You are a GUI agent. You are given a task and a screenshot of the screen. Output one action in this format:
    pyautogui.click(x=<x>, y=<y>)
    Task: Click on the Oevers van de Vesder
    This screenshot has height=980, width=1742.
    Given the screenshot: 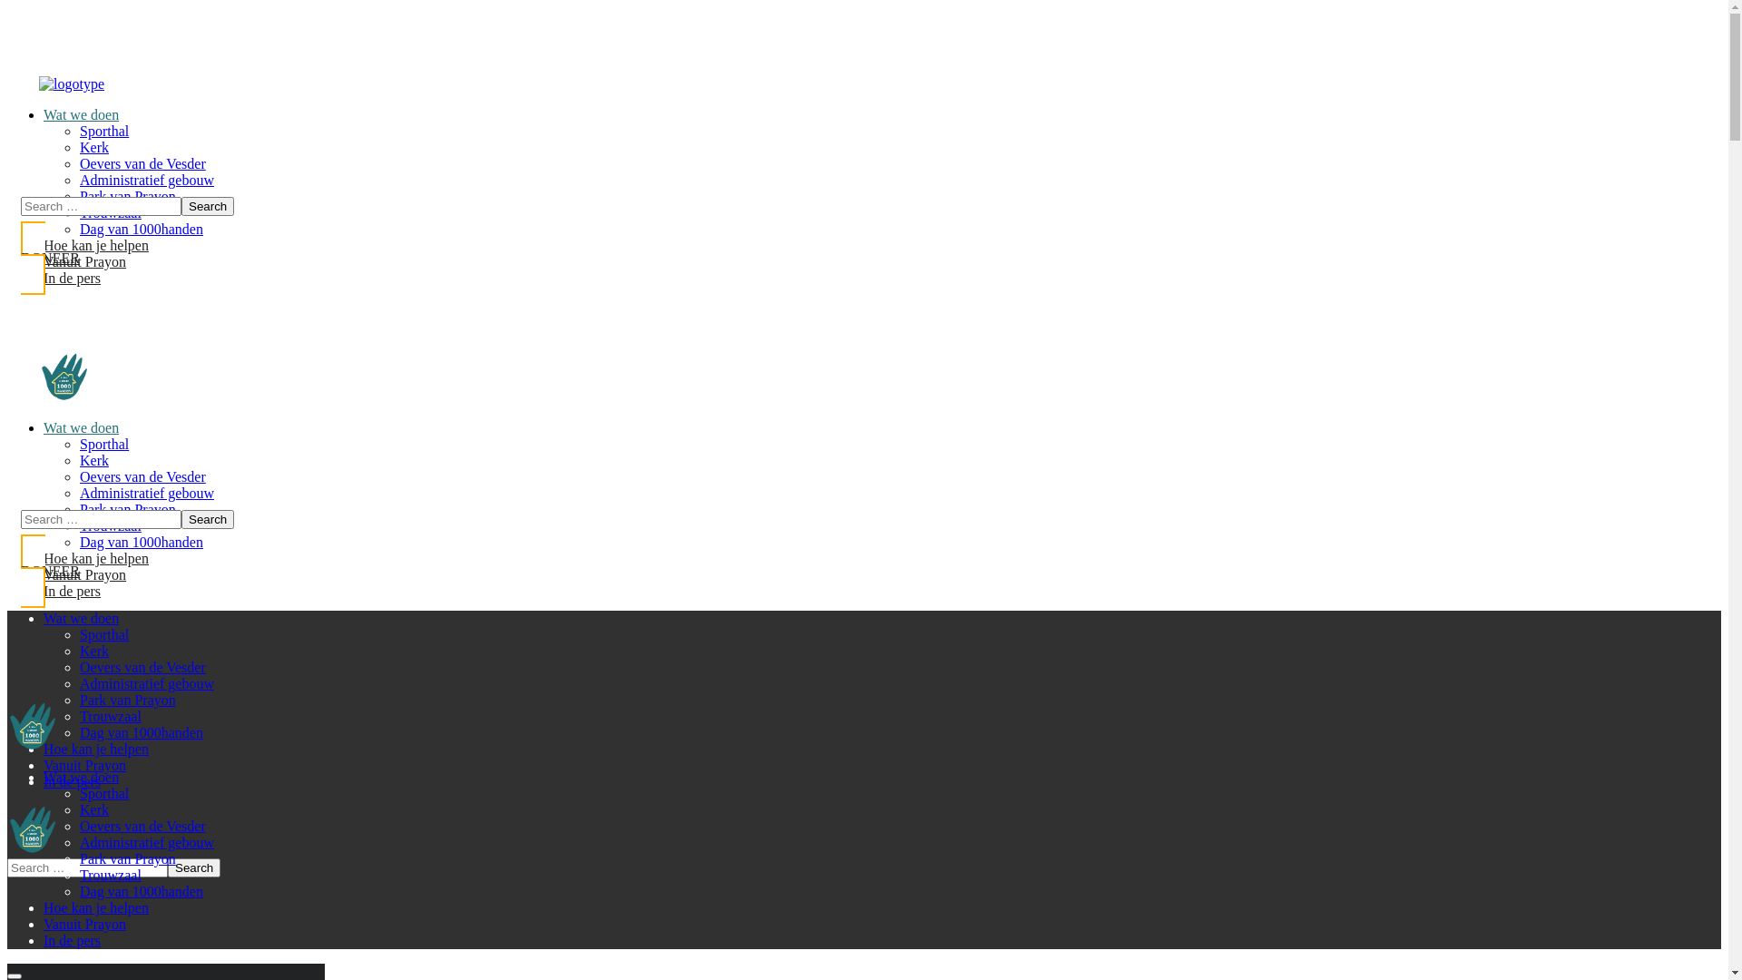 What is the action you would take?
    pyautogui.click(x=143, y=826)
    